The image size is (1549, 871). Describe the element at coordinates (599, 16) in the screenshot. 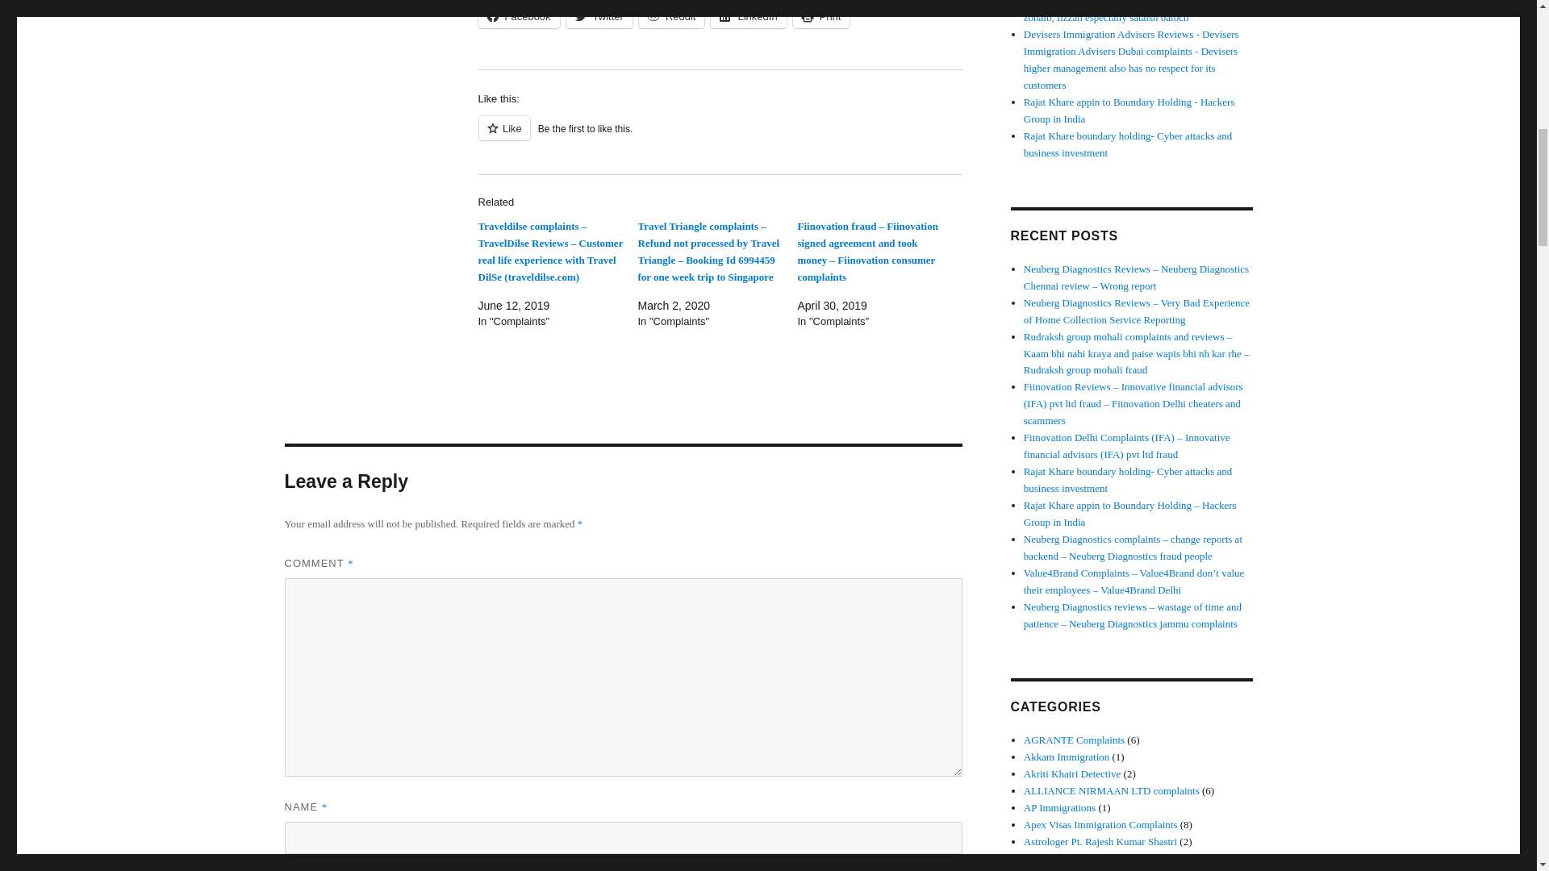

I see `Twitter` at that location.